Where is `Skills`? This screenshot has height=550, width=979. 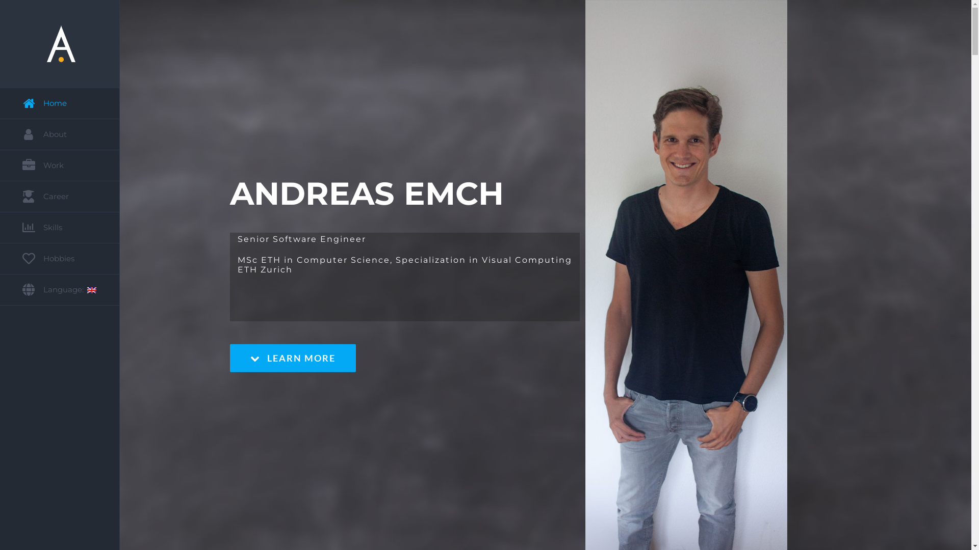
Skills is located at coordinates (60, 228).